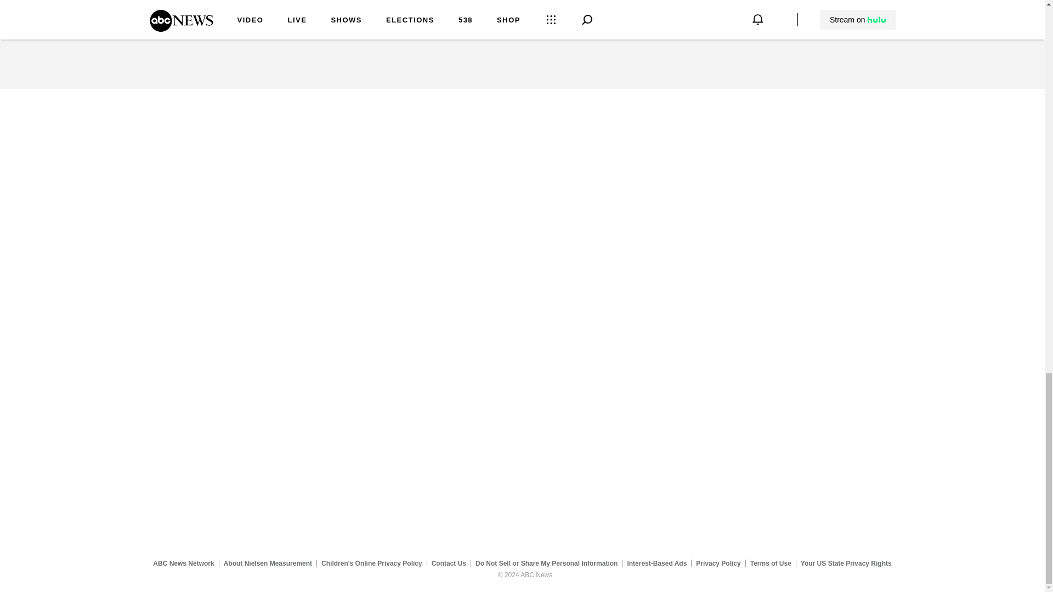  I want to click on Your US State Privacy Rights, so click(846, 563).